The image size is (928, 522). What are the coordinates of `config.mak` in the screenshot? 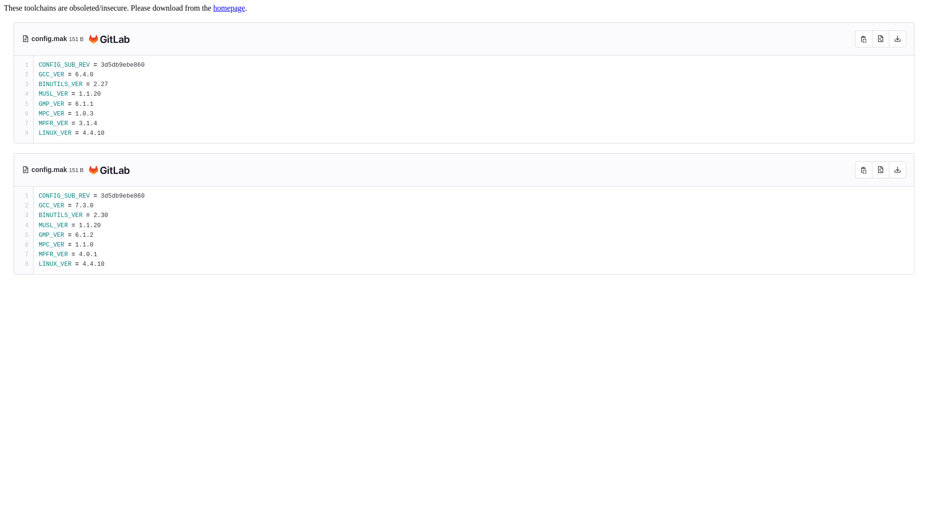 It's located at (50, 39).